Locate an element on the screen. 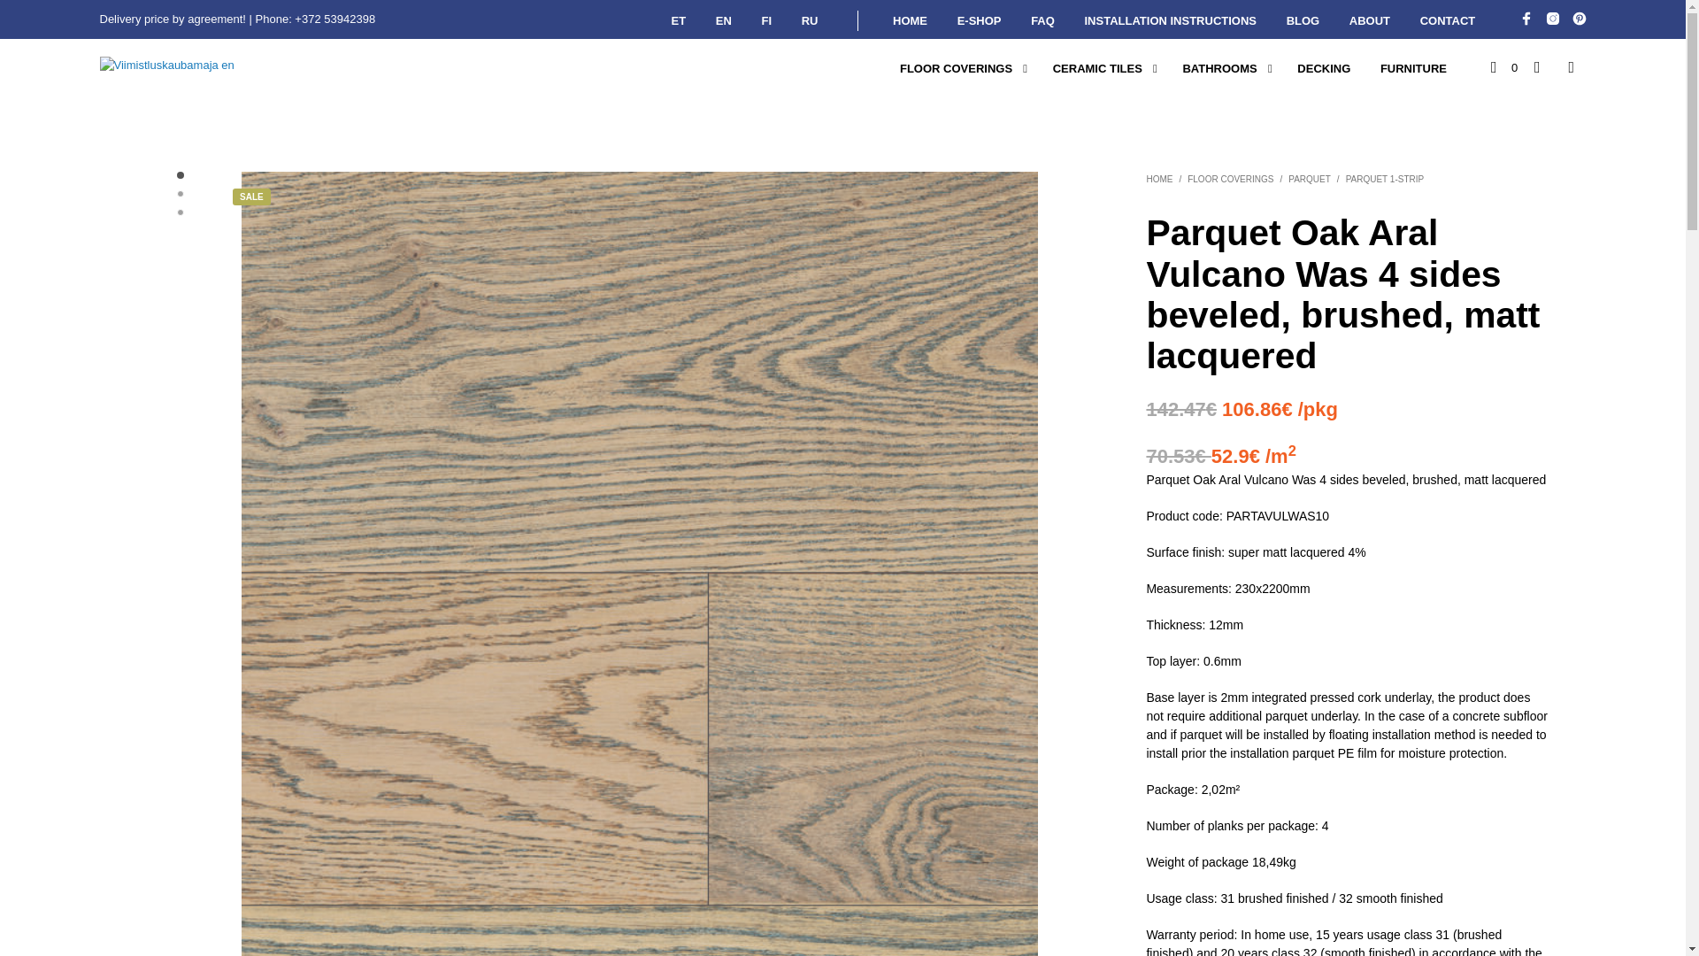 This screenshot has width=1699, height=956. ABOUT is located at coordinates (1369, 21).